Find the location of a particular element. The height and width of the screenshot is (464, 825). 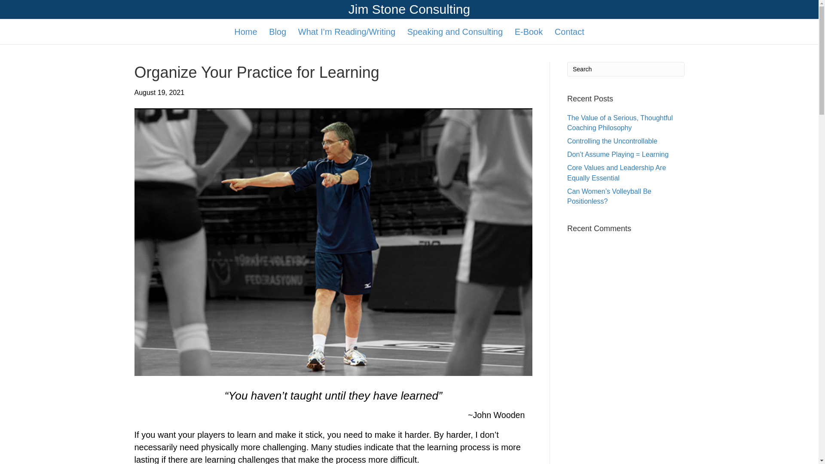

Jim Stone Consulting is located at coordinates (409, 9).